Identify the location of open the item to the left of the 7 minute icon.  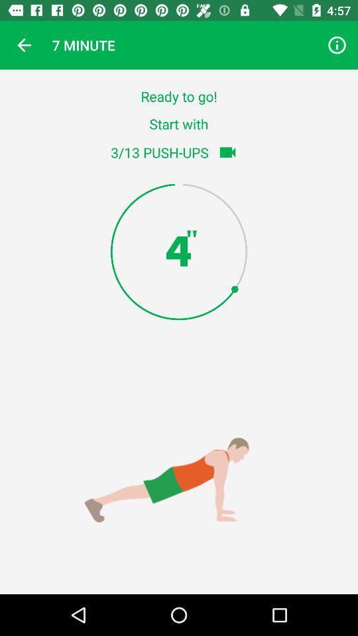
(24, 45).